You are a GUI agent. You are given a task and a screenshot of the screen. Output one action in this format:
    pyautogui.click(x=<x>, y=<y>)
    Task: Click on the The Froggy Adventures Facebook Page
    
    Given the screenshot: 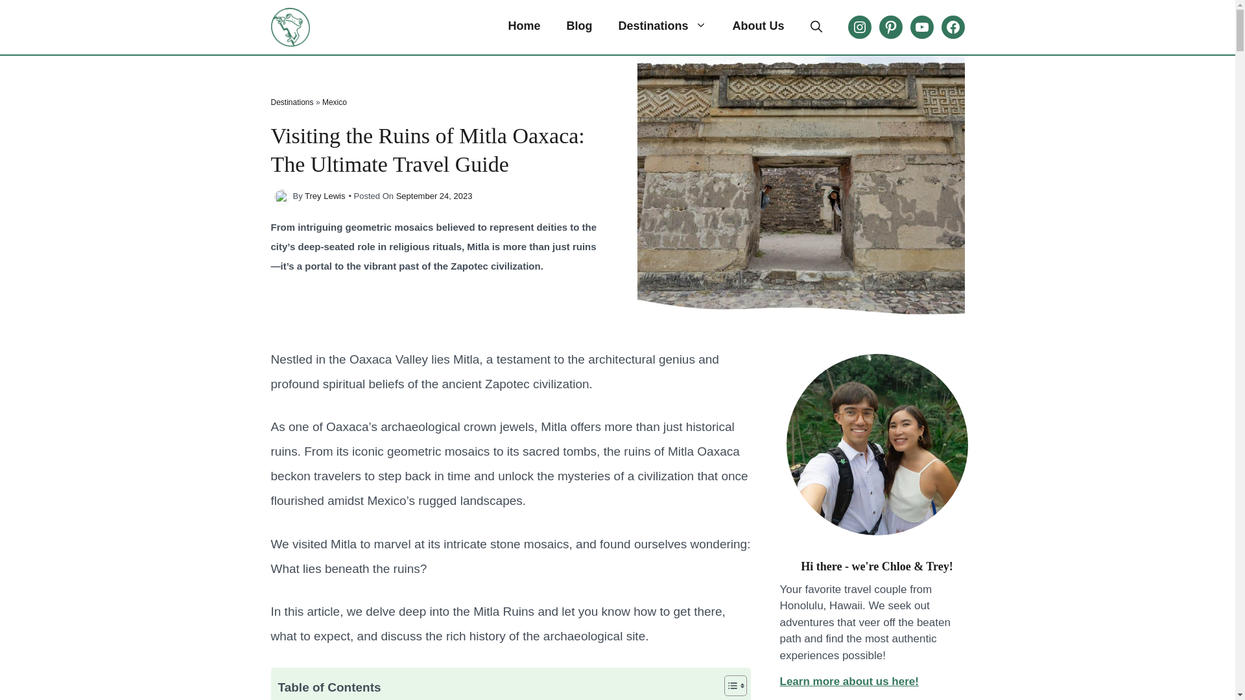 What is the action you would take?
    pyautogui.click(x=953, y=27)
    